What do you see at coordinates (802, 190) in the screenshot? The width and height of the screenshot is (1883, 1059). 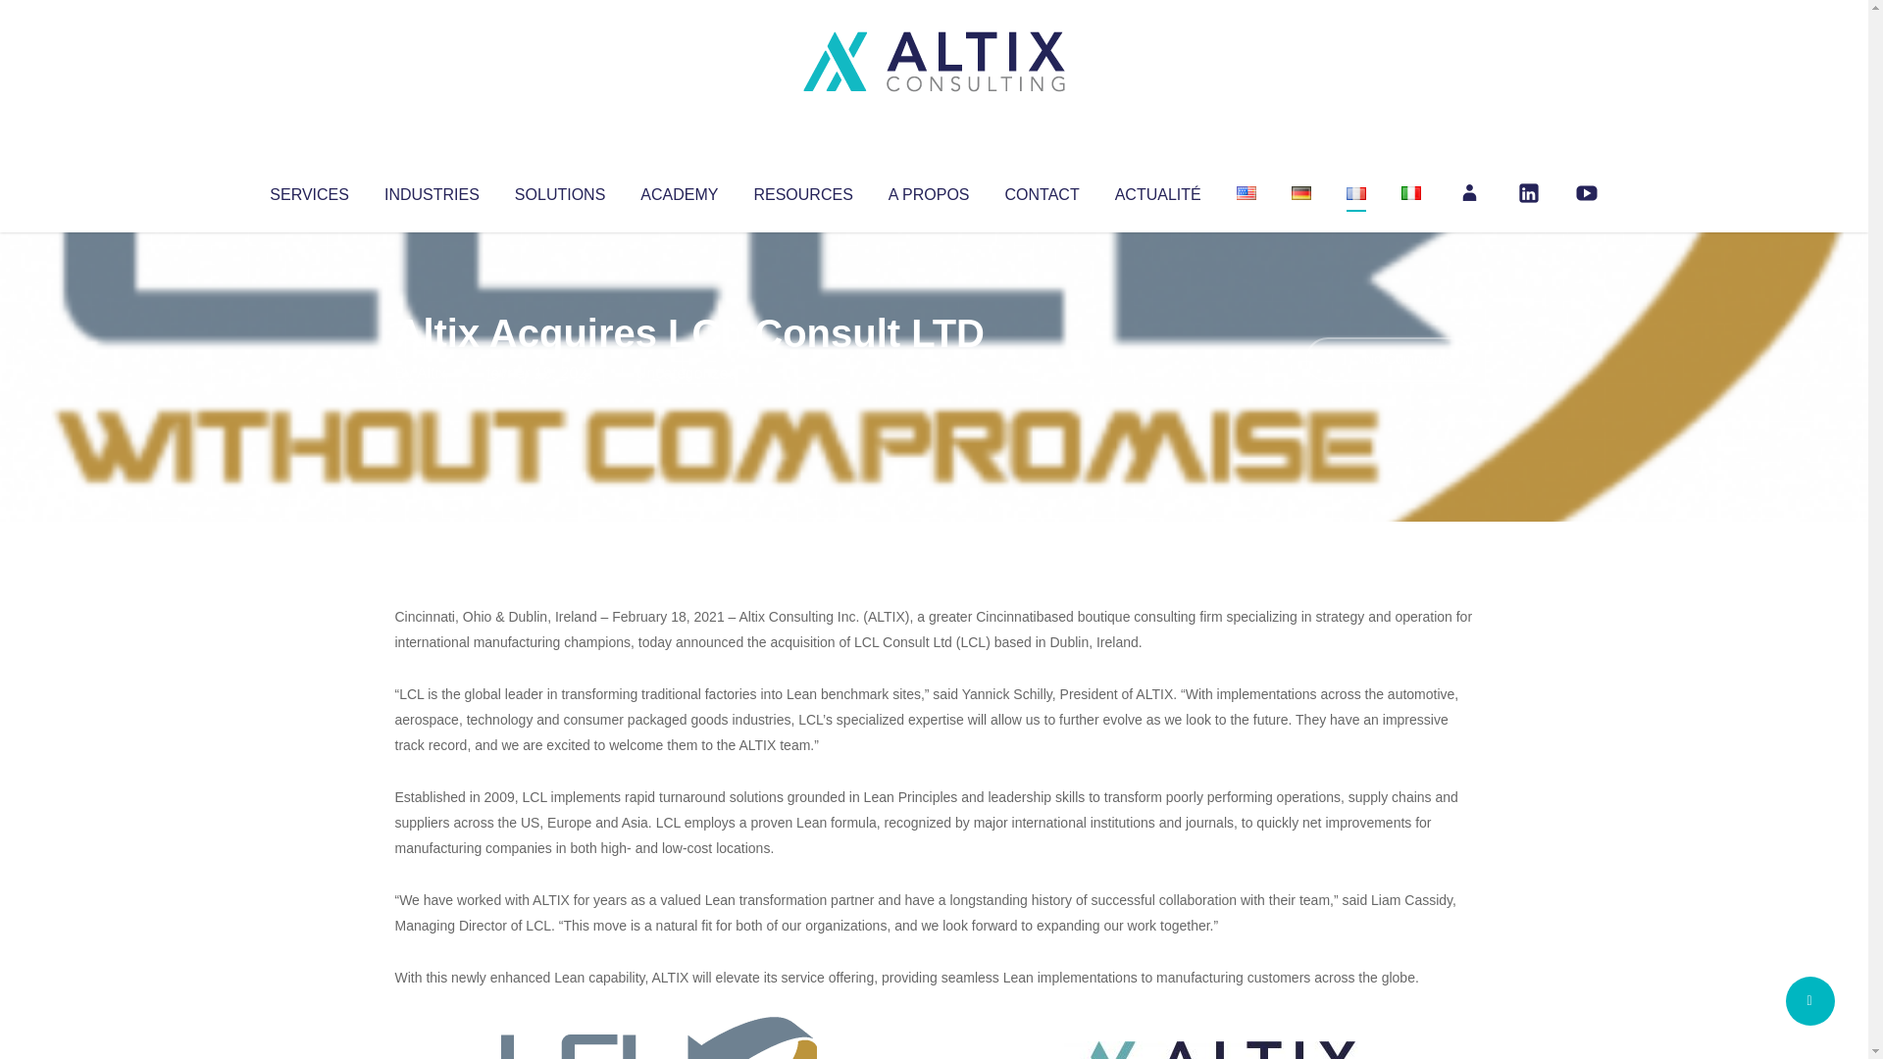 I see `RESOURCES` at bounding box center [802, 190].